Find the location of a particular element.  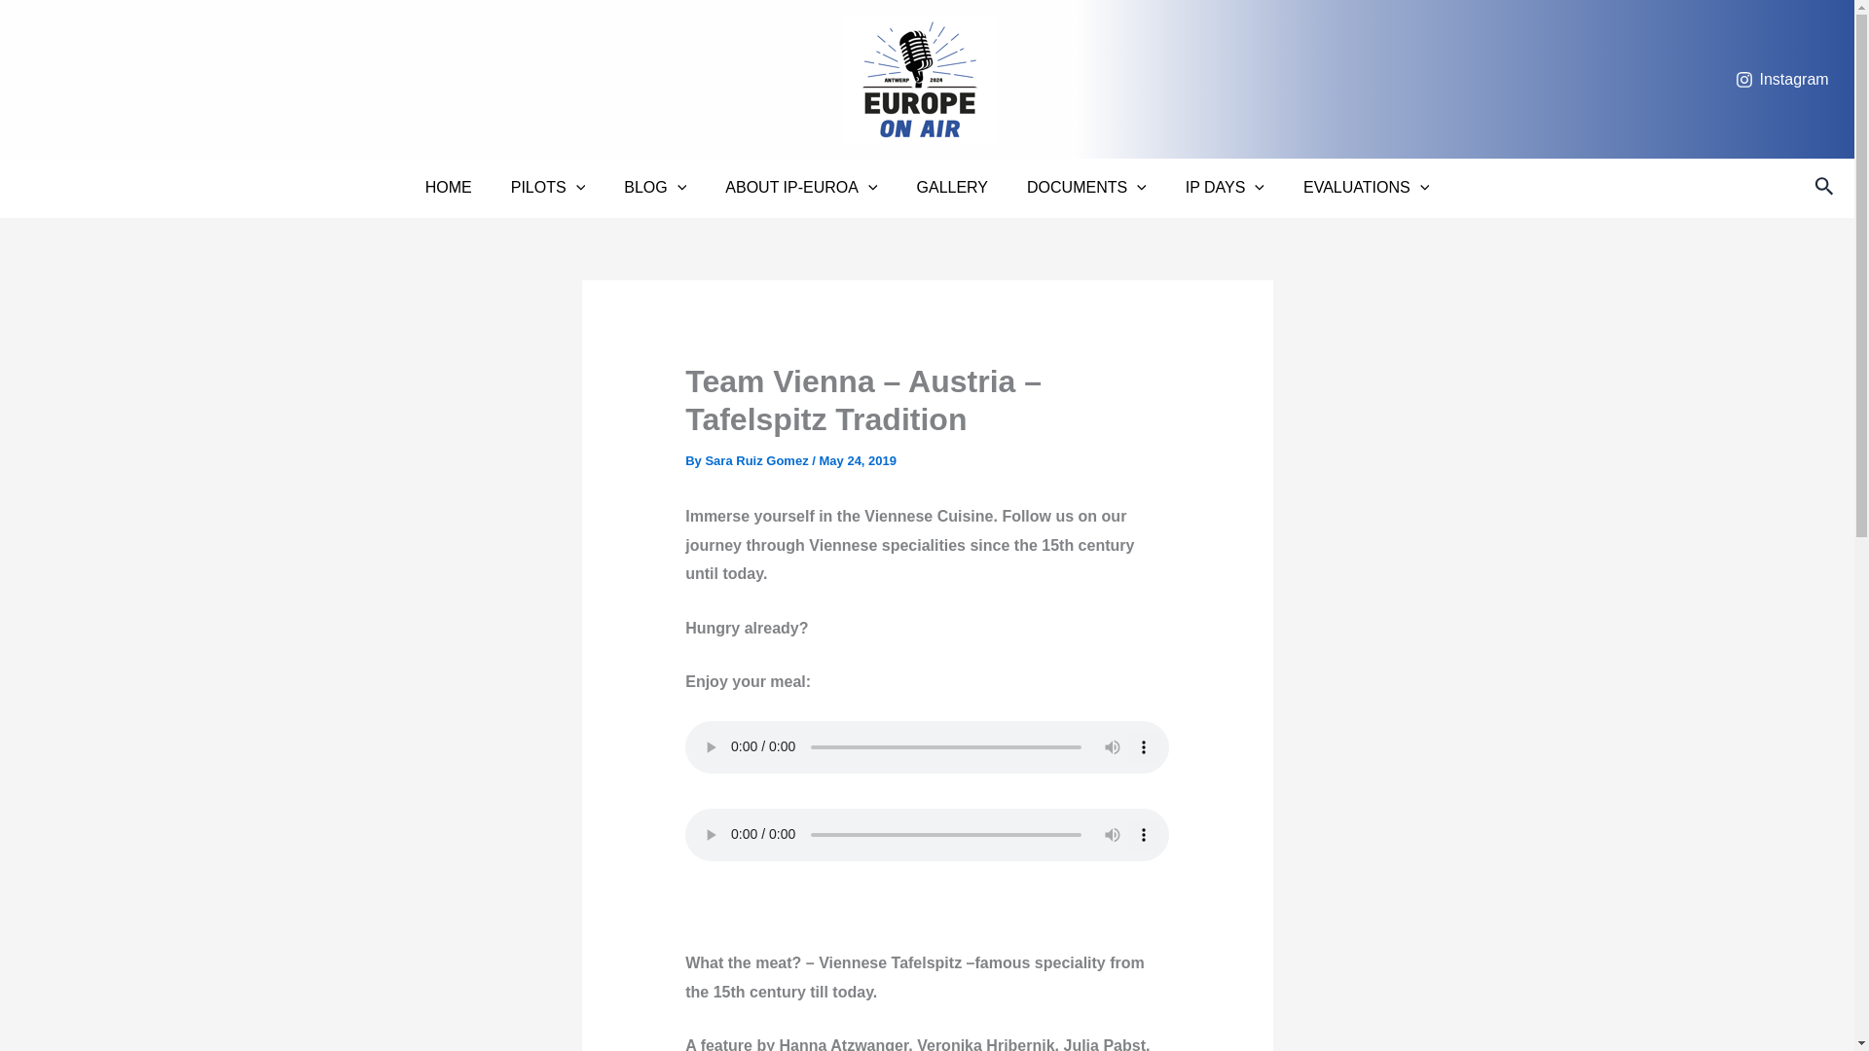

ABOUT IP-EUROA is located at coordinates (801, 187).